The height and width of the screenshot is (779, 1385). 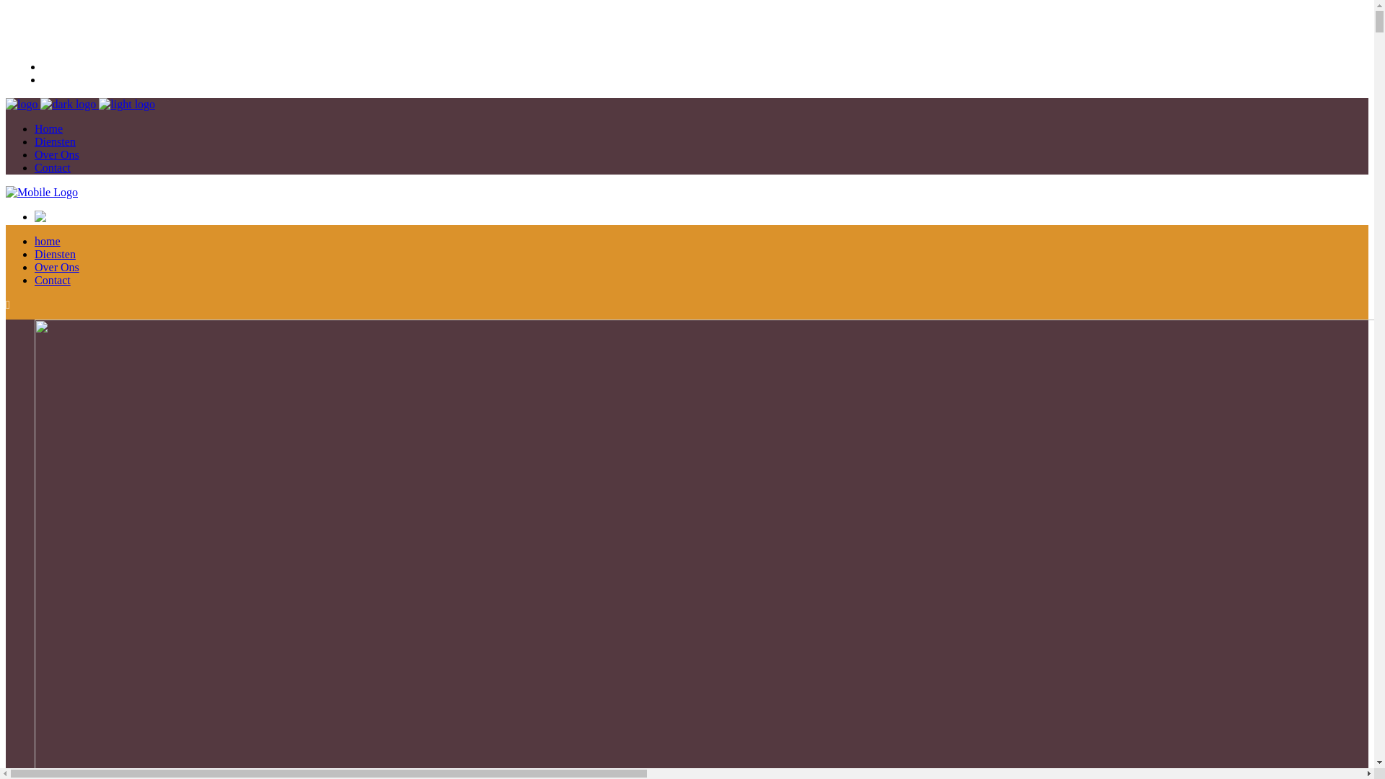 I want to click on Contact, so click(x=53, y=280).